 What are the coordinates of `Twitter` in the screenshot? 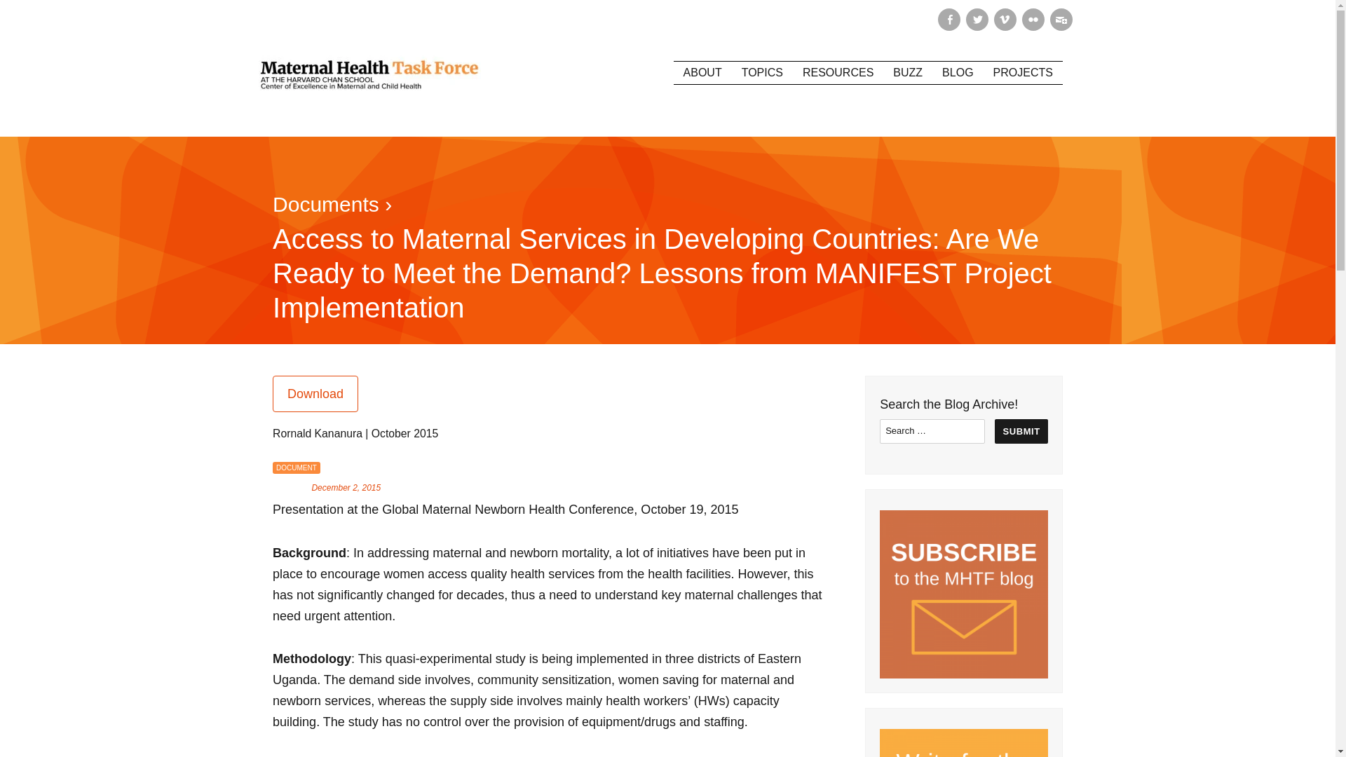 It's located at (977, 20).